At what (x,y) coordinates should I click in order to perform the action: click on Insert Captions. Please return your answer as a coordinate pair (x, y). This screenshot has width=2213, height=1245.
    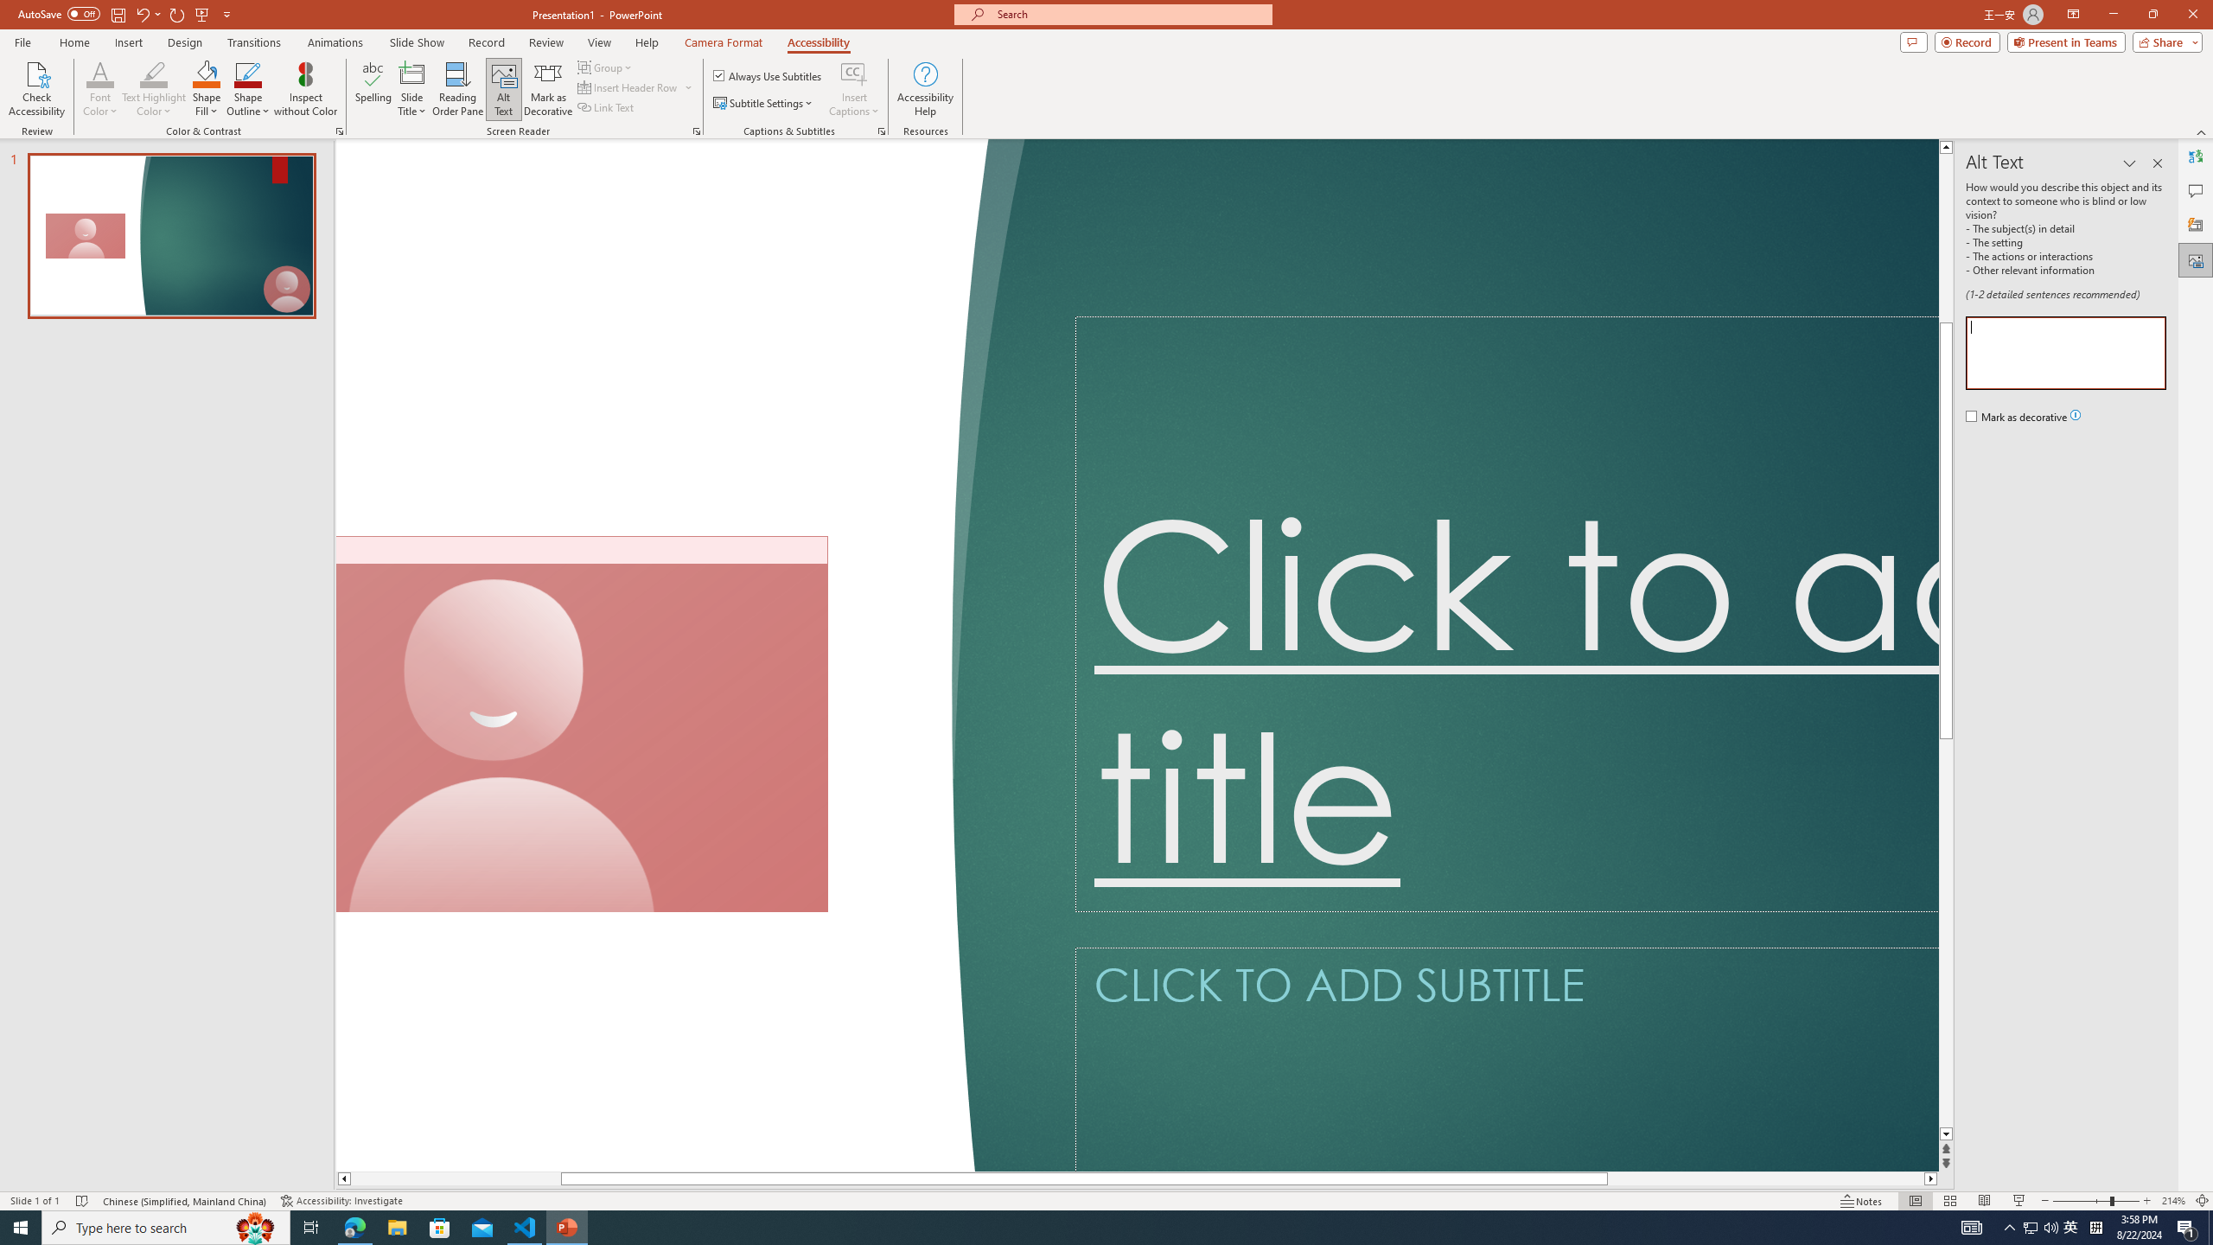
    Looking at the image, I should click on (854, 73).